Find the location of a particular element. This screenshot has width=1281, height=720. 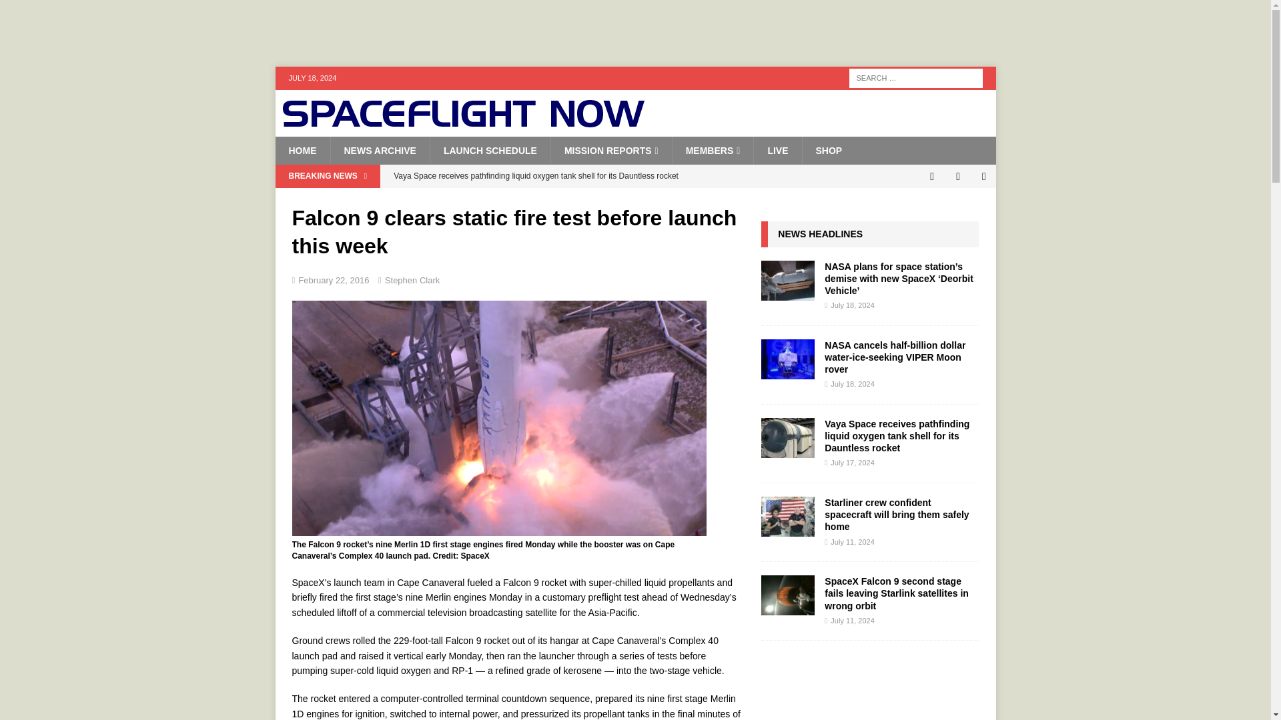

Search is located at coordinates (49, 11).